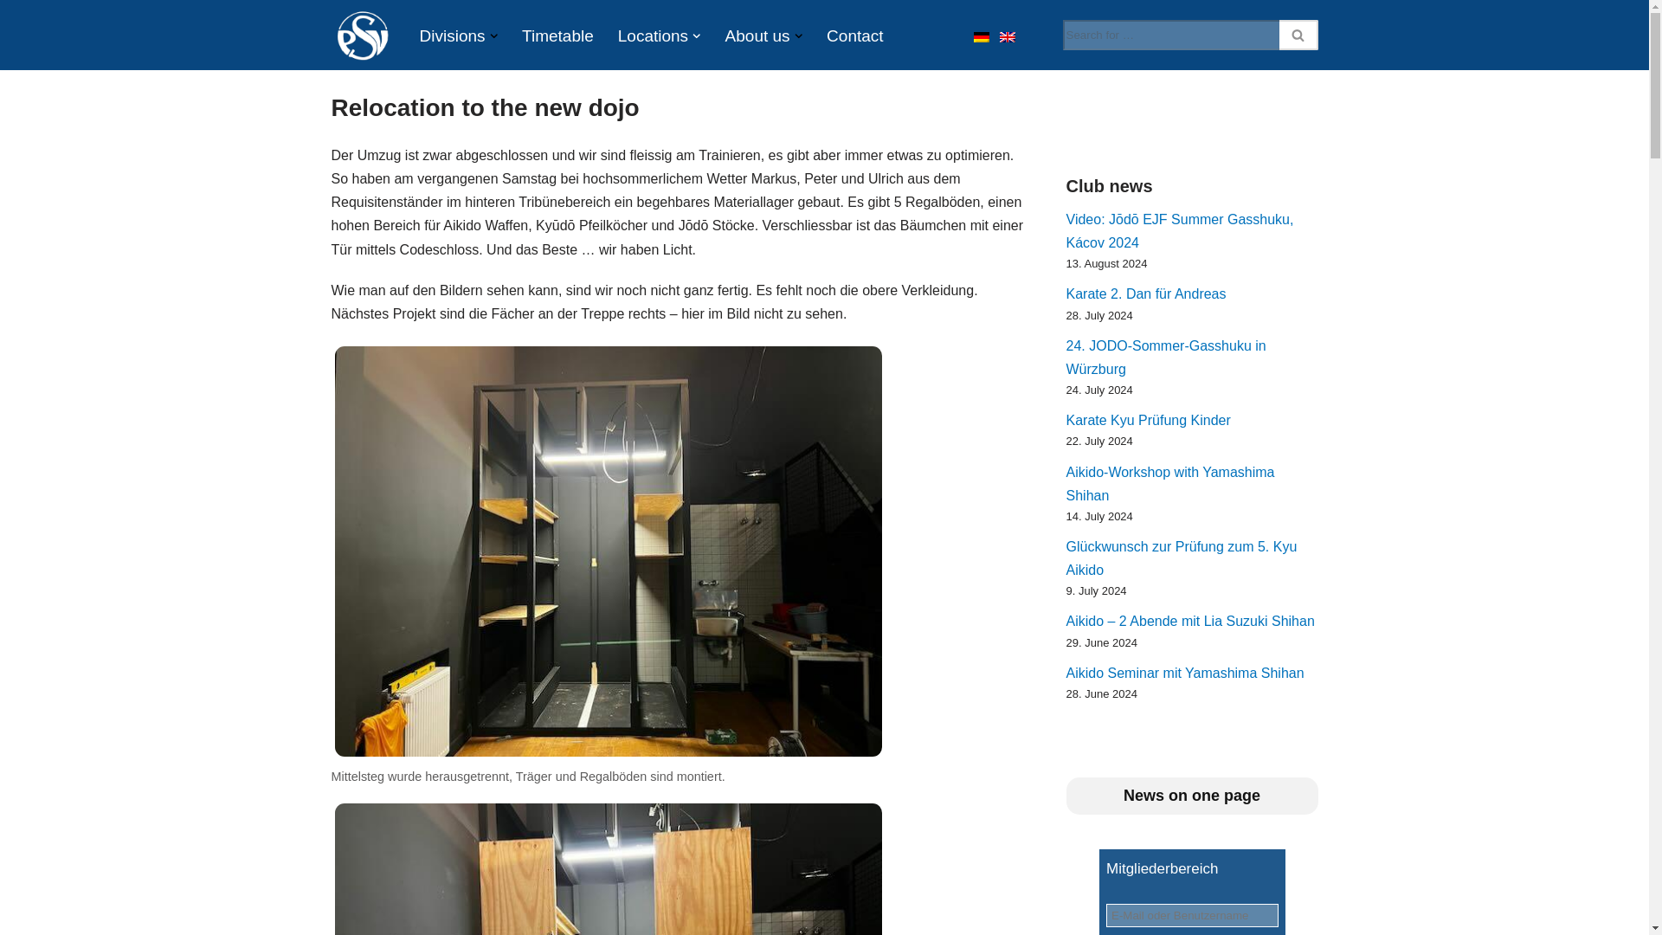 This screenshot has width=1662, height=935. I want to click on Locations, so click(653, 35).